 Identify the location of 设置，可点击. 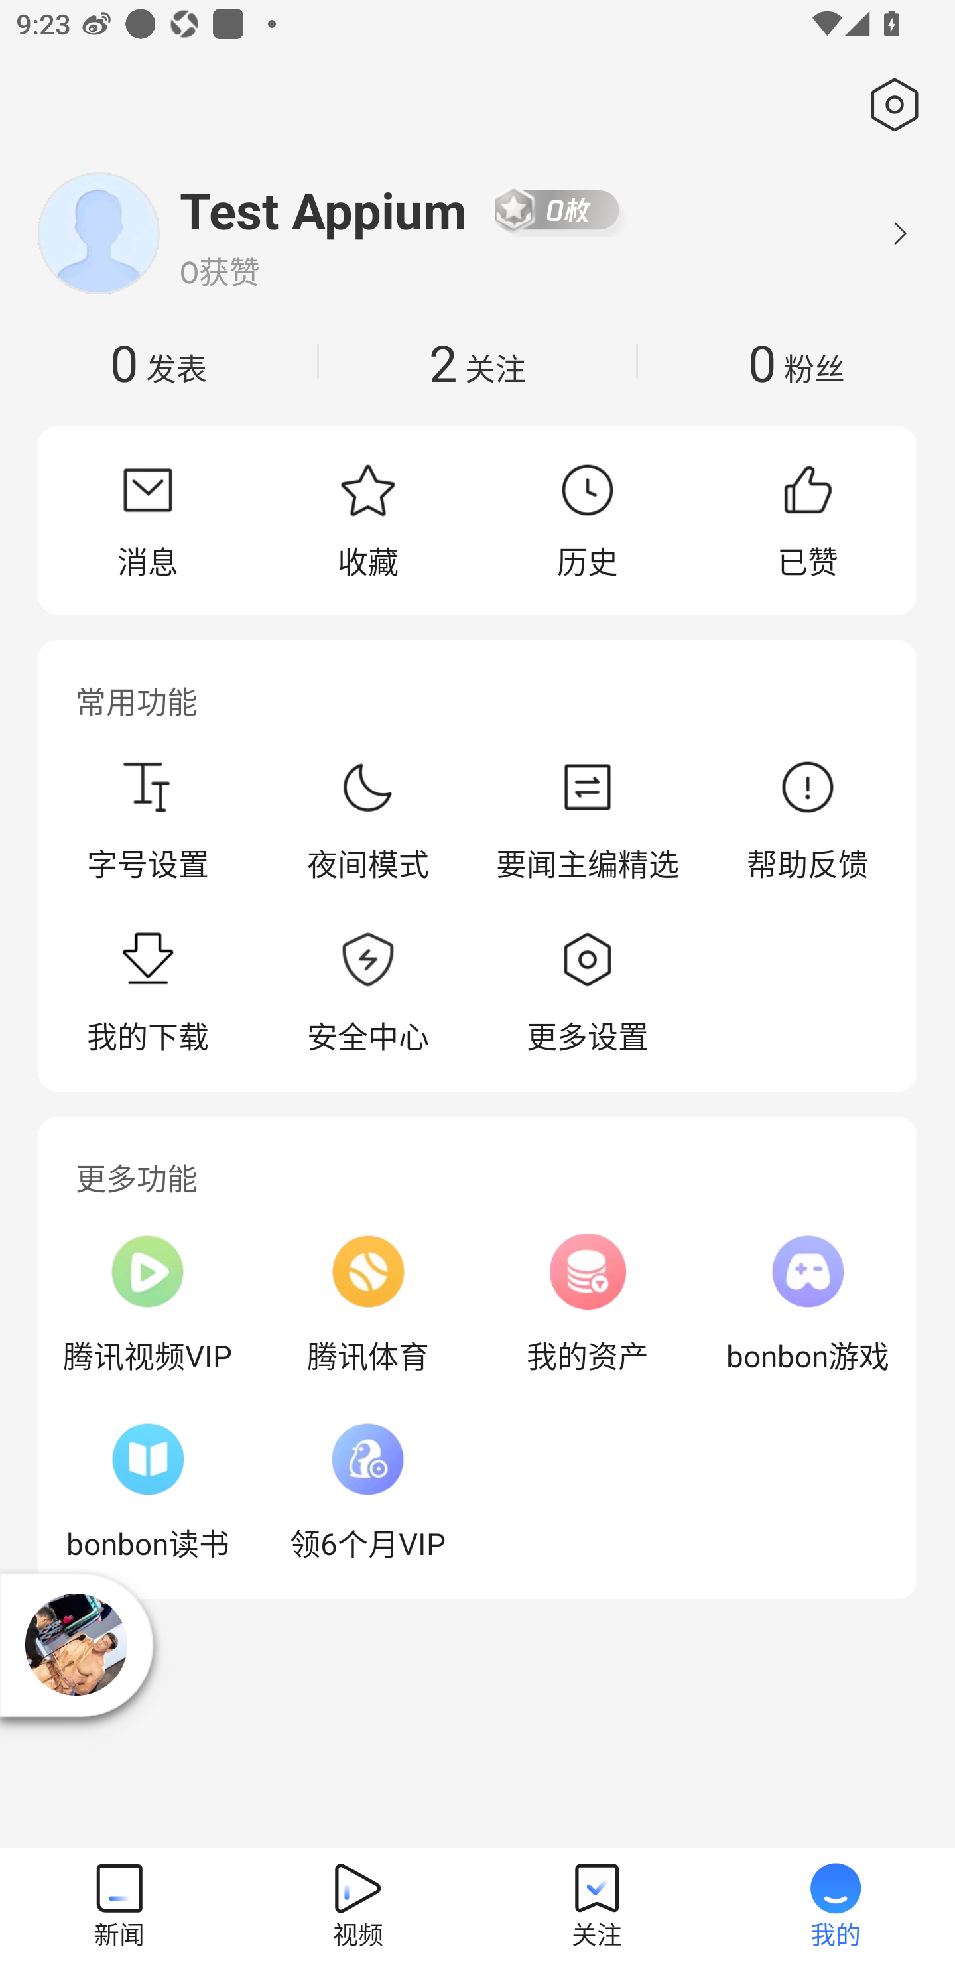
(890, 105).